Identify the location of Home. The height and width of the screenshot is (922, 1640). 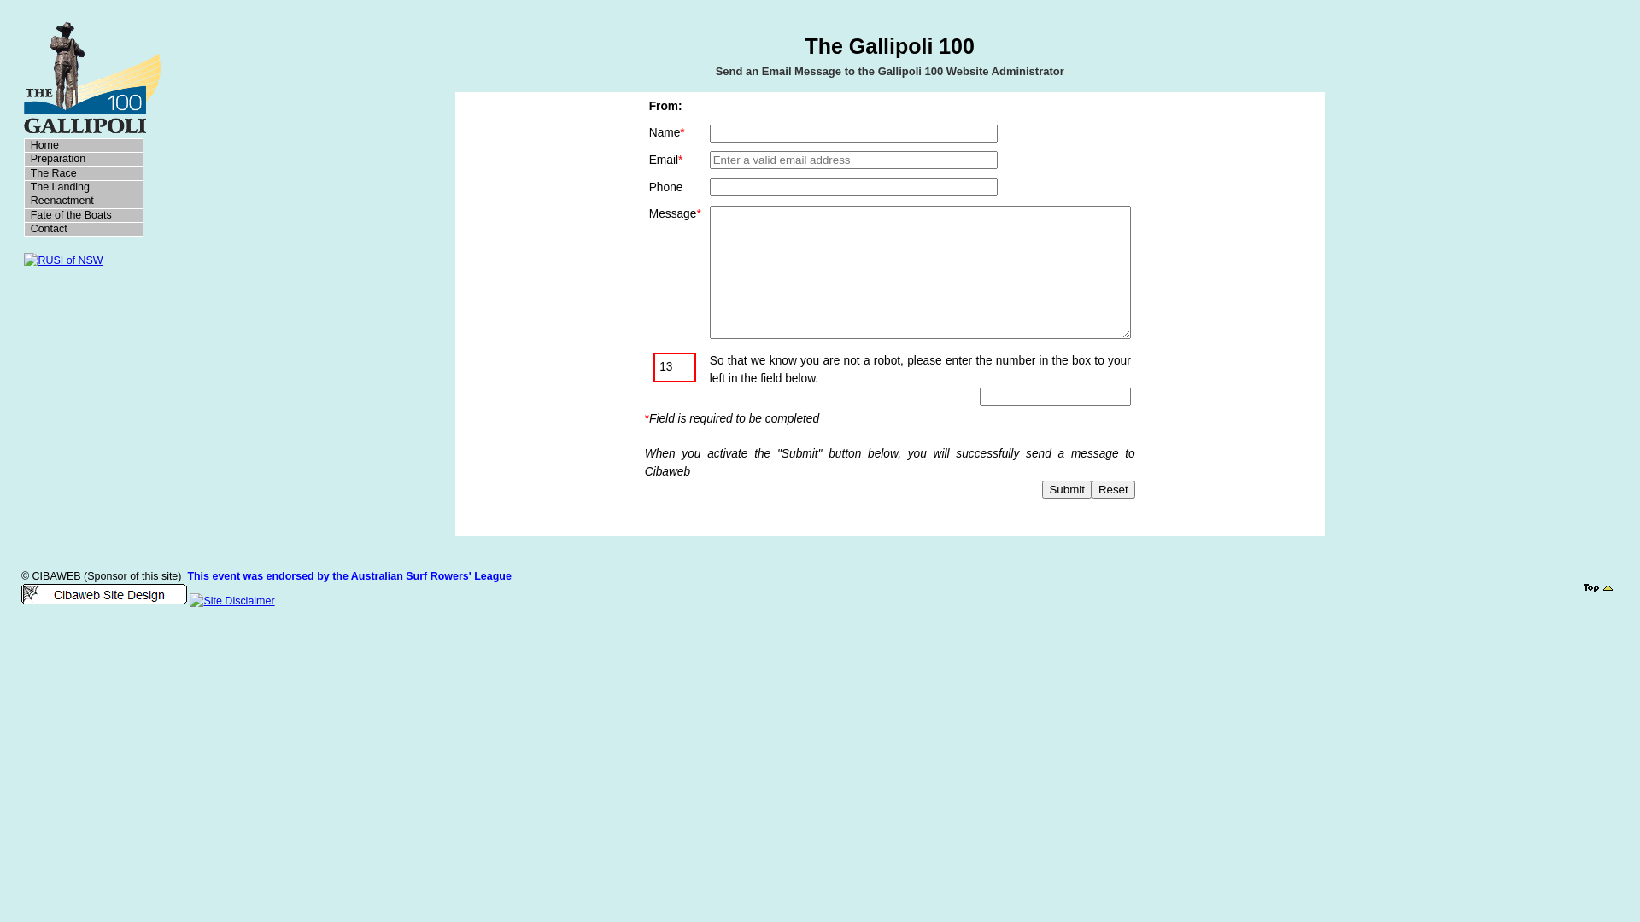
(84, 146).